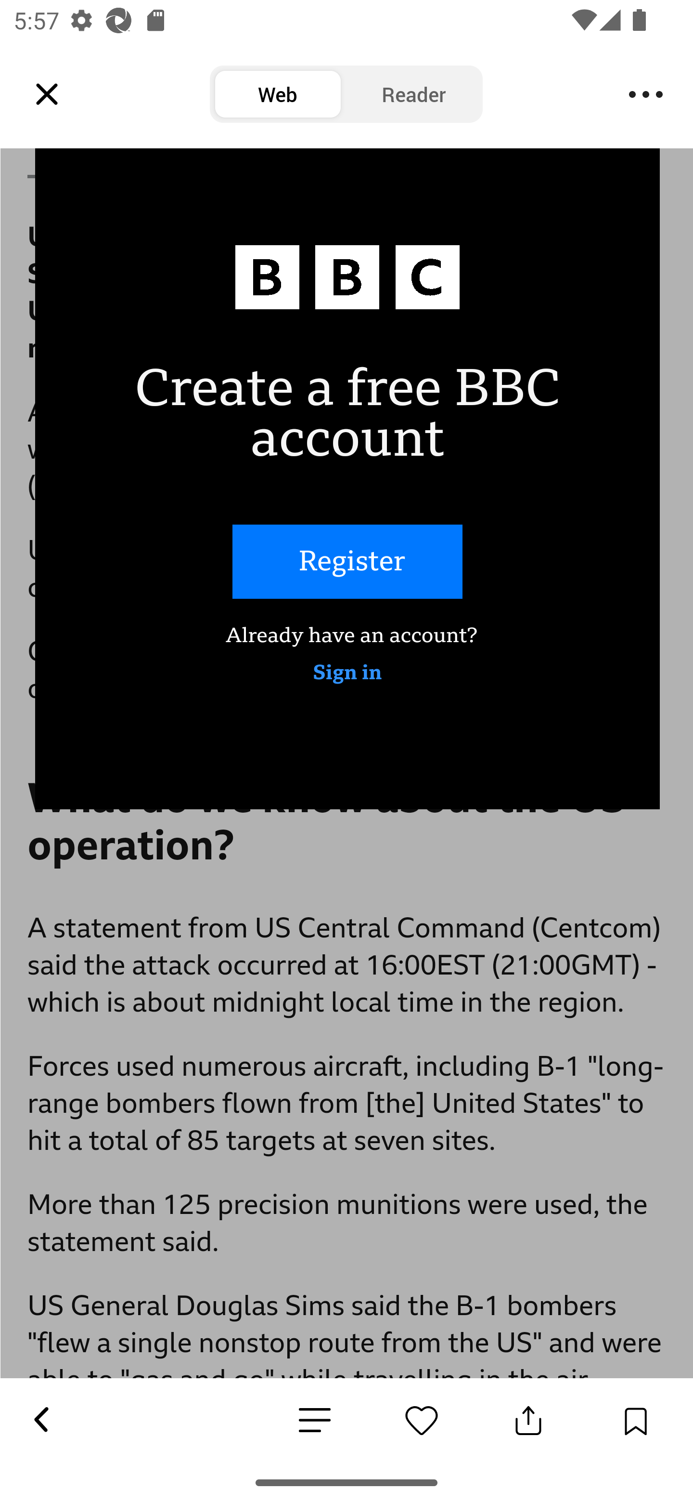 This screenshot has width=693, height=1503. What do you see at coordinates (315, 1421) in the screenshot?
I see `News Detail Emotion` at bounding box center [315, 1421].